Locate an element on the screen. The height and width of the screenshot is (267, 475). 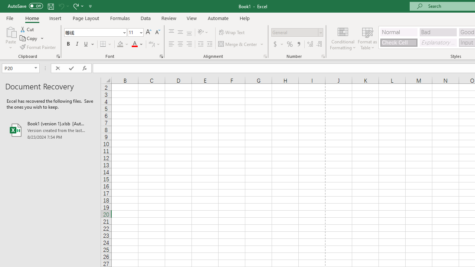
Bad is located at coordinates (438, 32).